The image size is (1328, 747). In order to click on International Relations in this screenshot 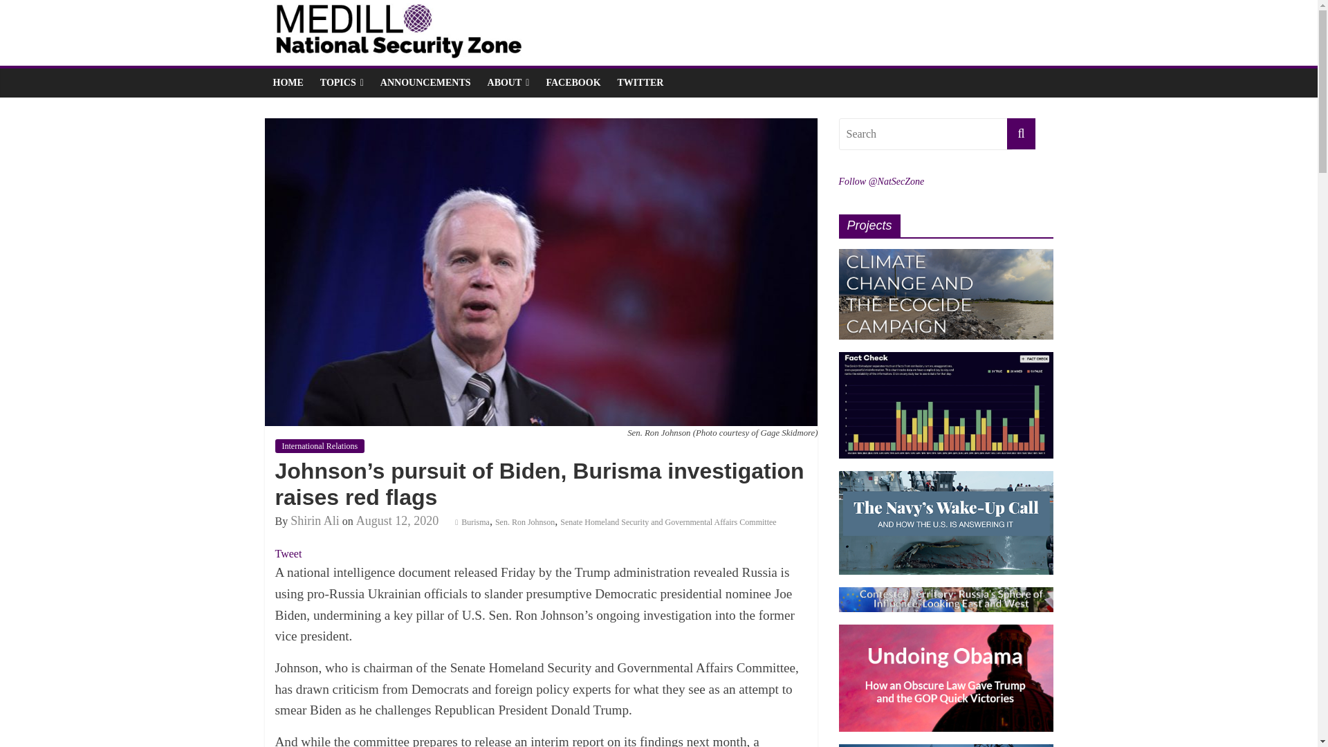, I will do `click(320, 445)`.